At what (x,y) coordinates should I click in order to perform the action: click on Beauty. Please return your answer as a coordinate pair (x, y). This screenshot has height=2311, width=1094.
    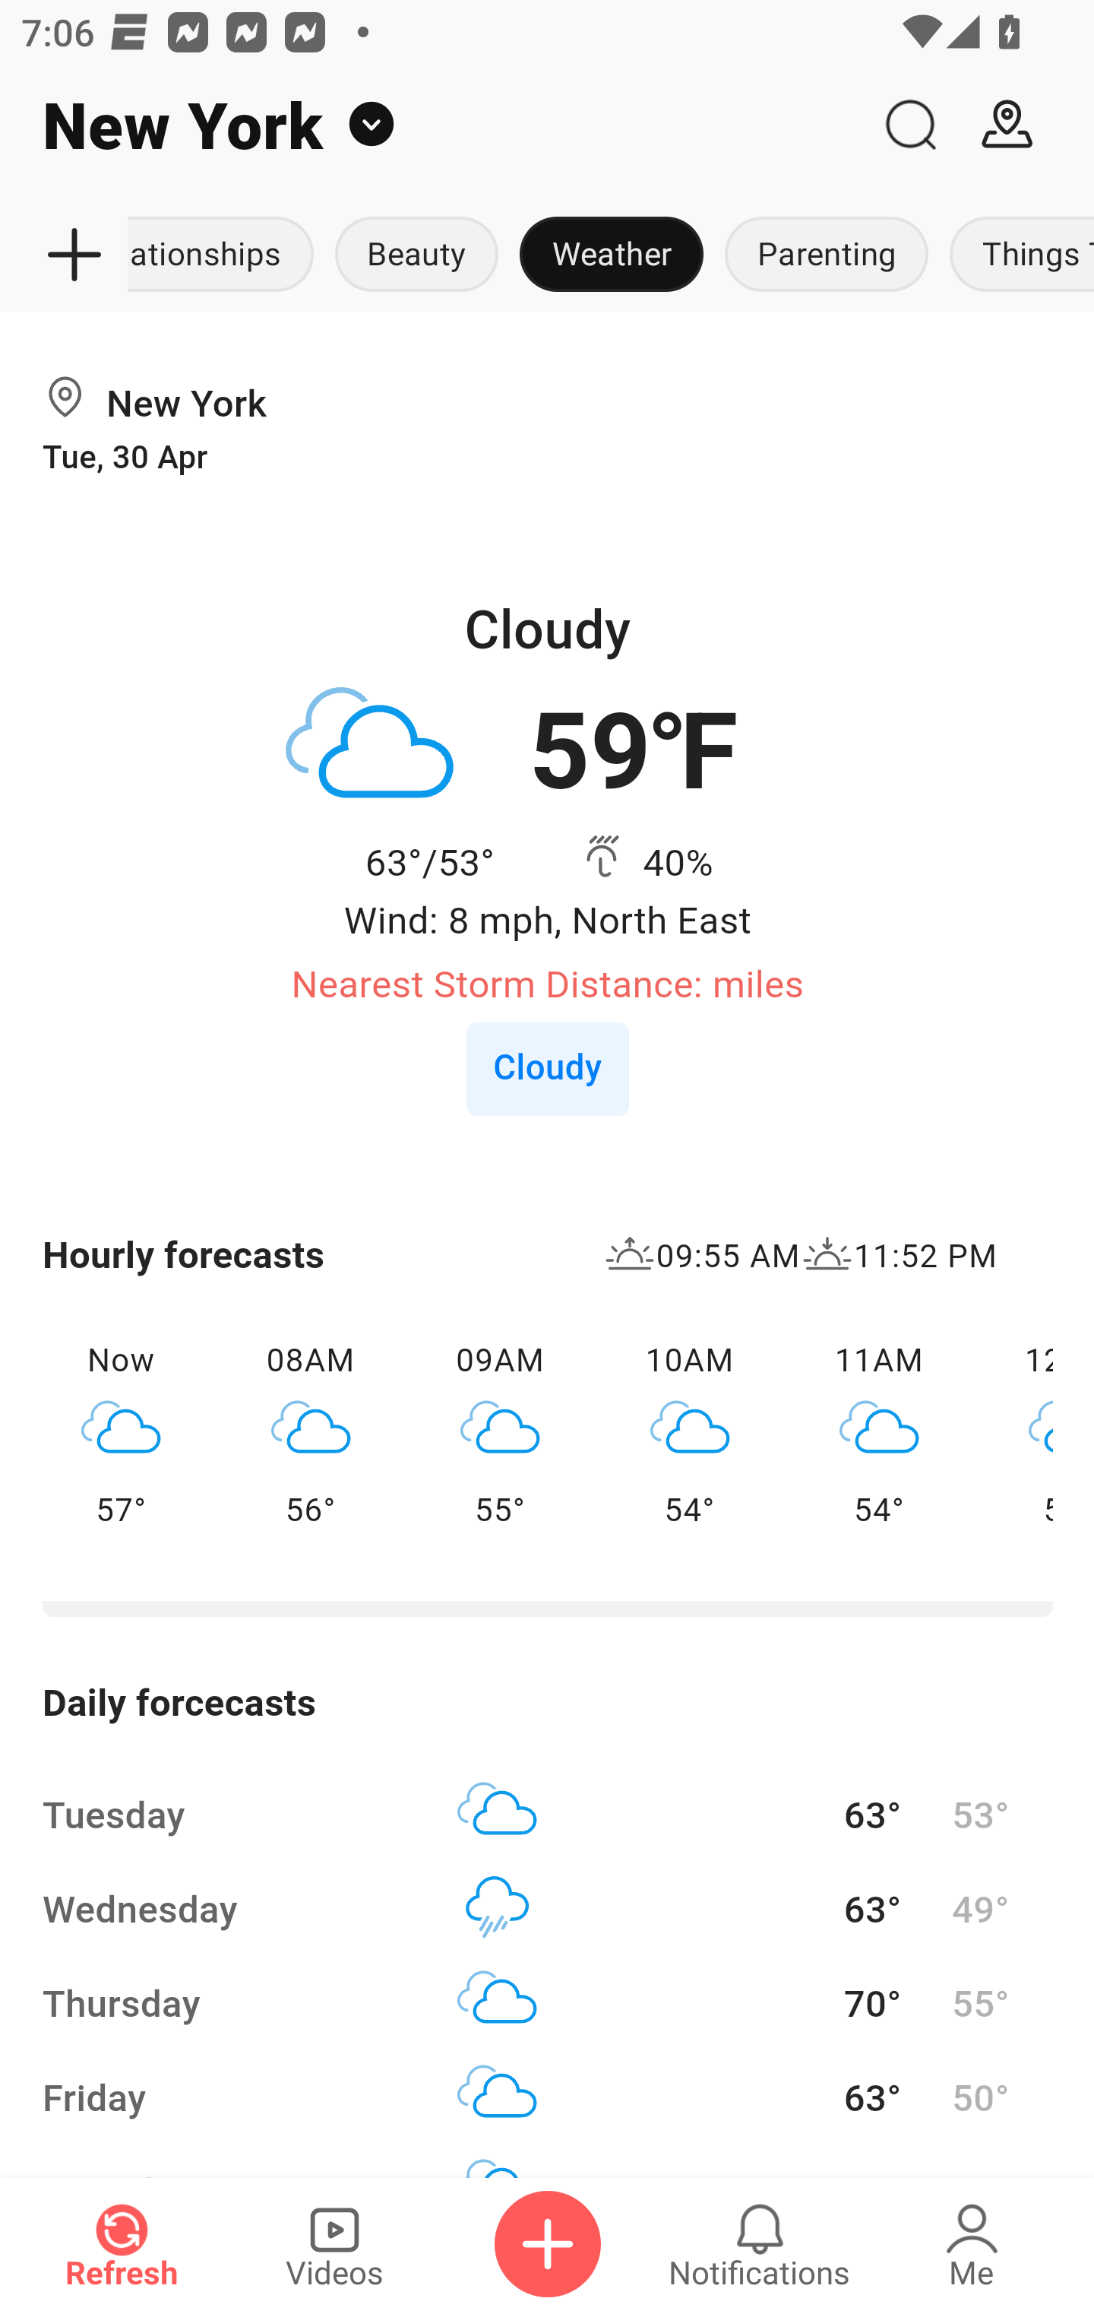
    Looking at the image, I should click on (416, 255).